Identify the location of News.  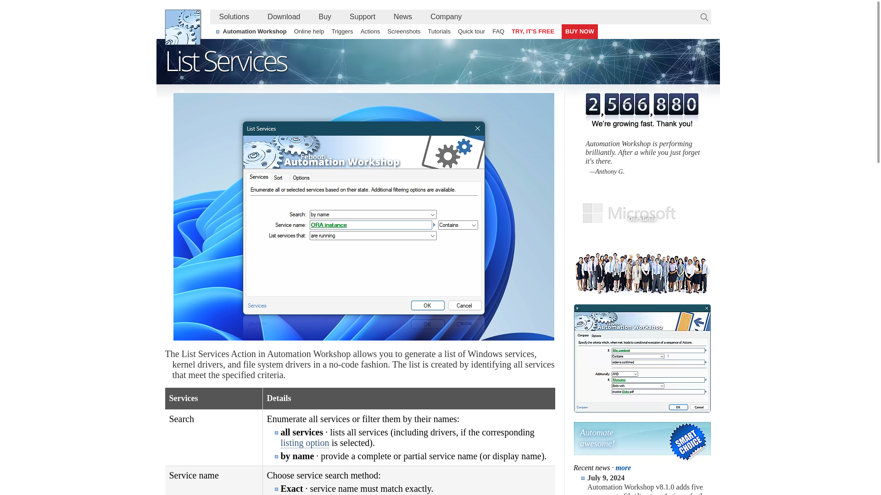
(402, 16).